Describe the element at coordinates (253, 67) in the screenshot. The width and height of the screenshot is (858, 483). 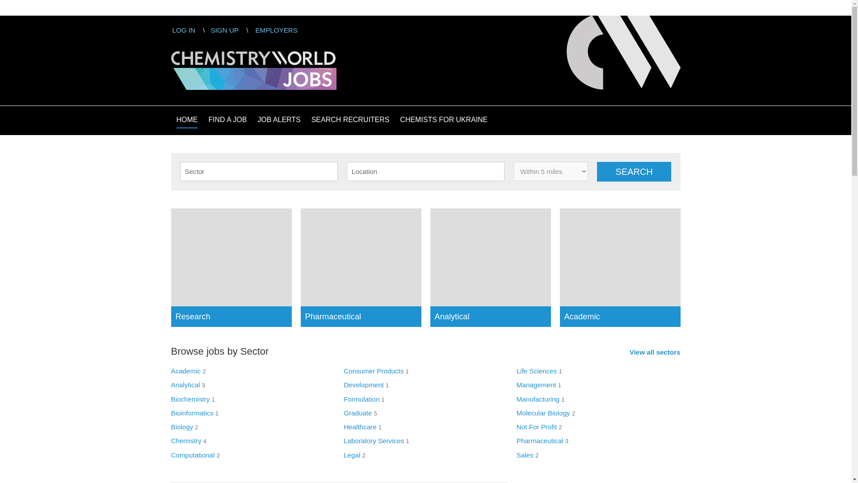
I see `Chemistry World Jobs` at that location.